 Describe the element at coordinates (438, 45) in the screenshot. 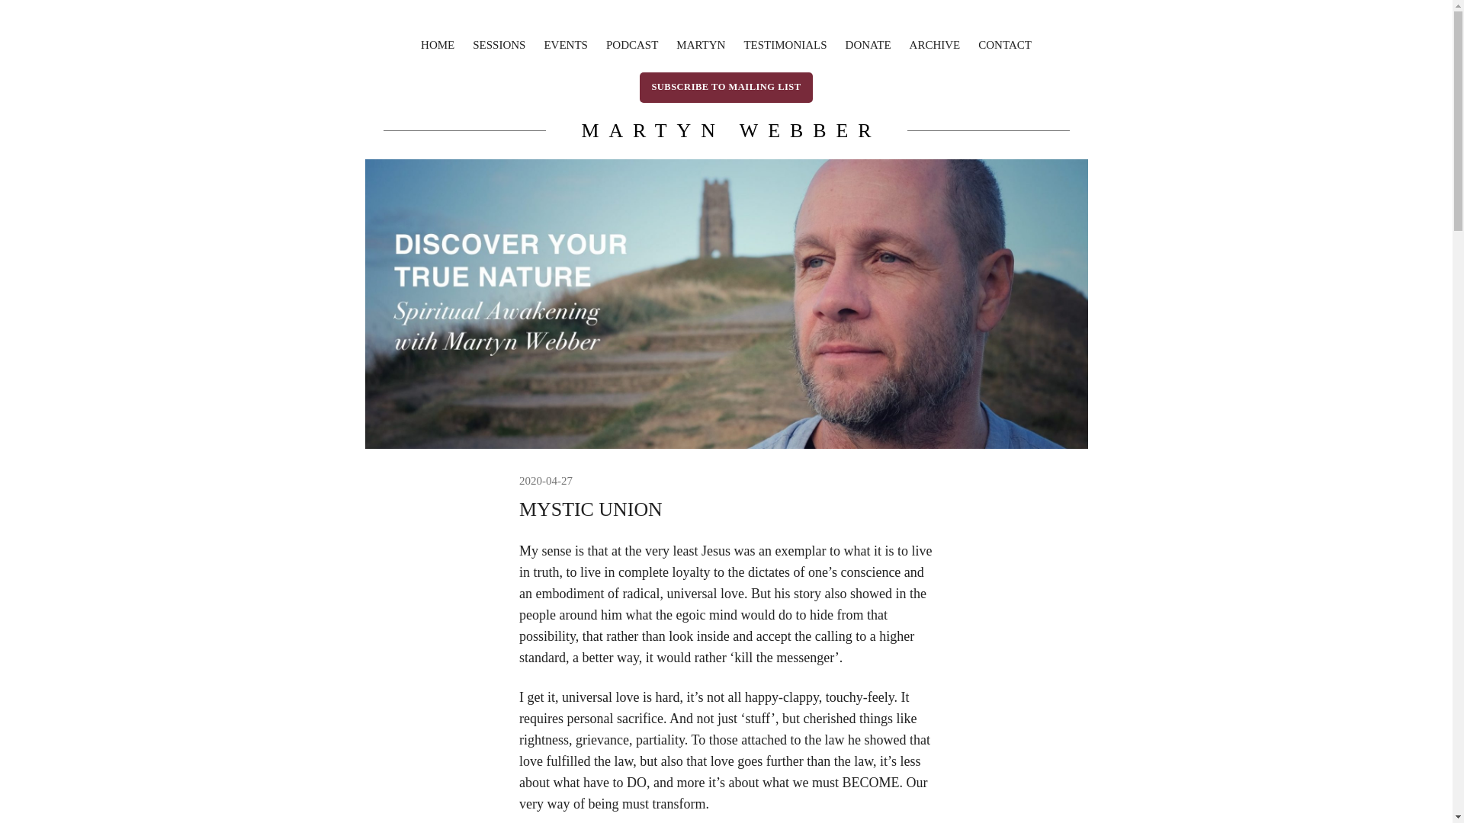

I see `HOME` at that location.